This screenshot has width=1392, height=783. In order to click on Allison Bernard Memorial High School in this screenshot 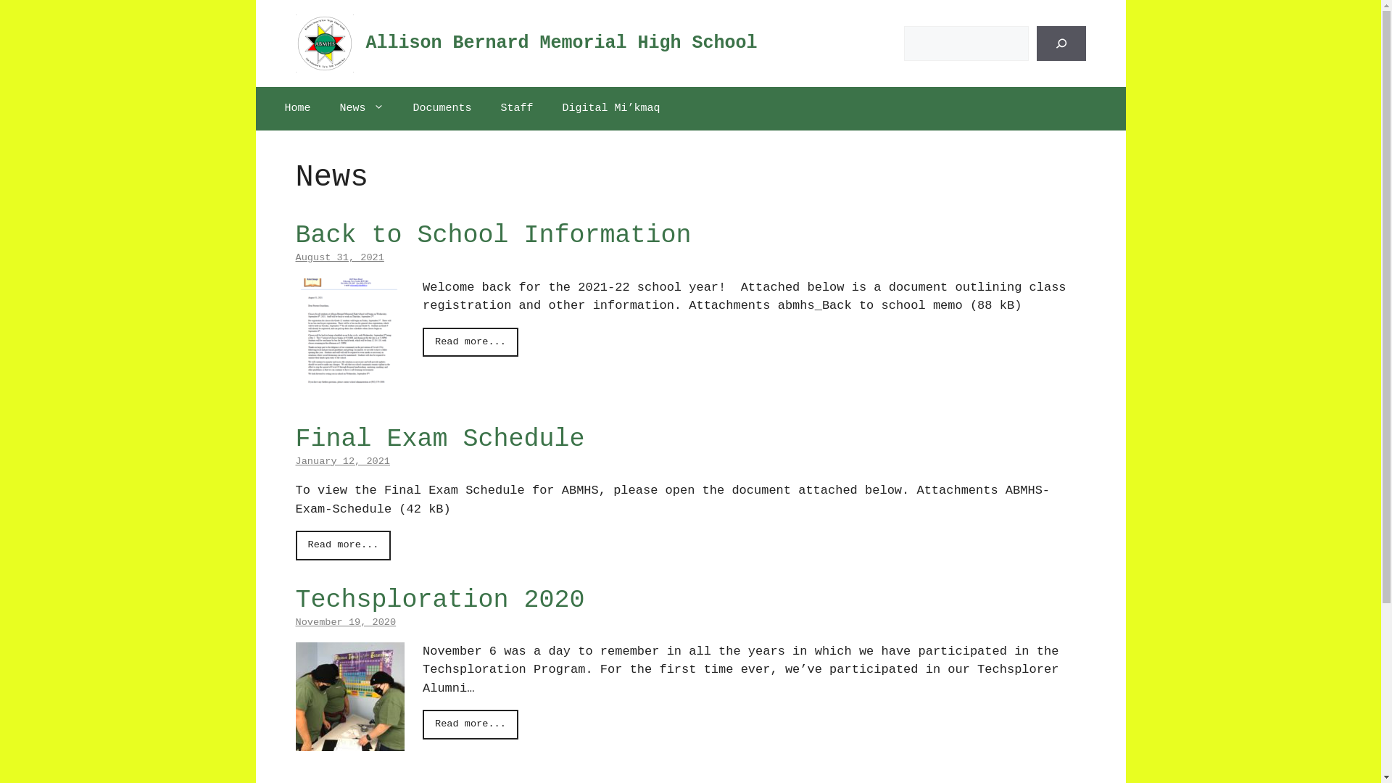, I will do `click(561, 43)`.